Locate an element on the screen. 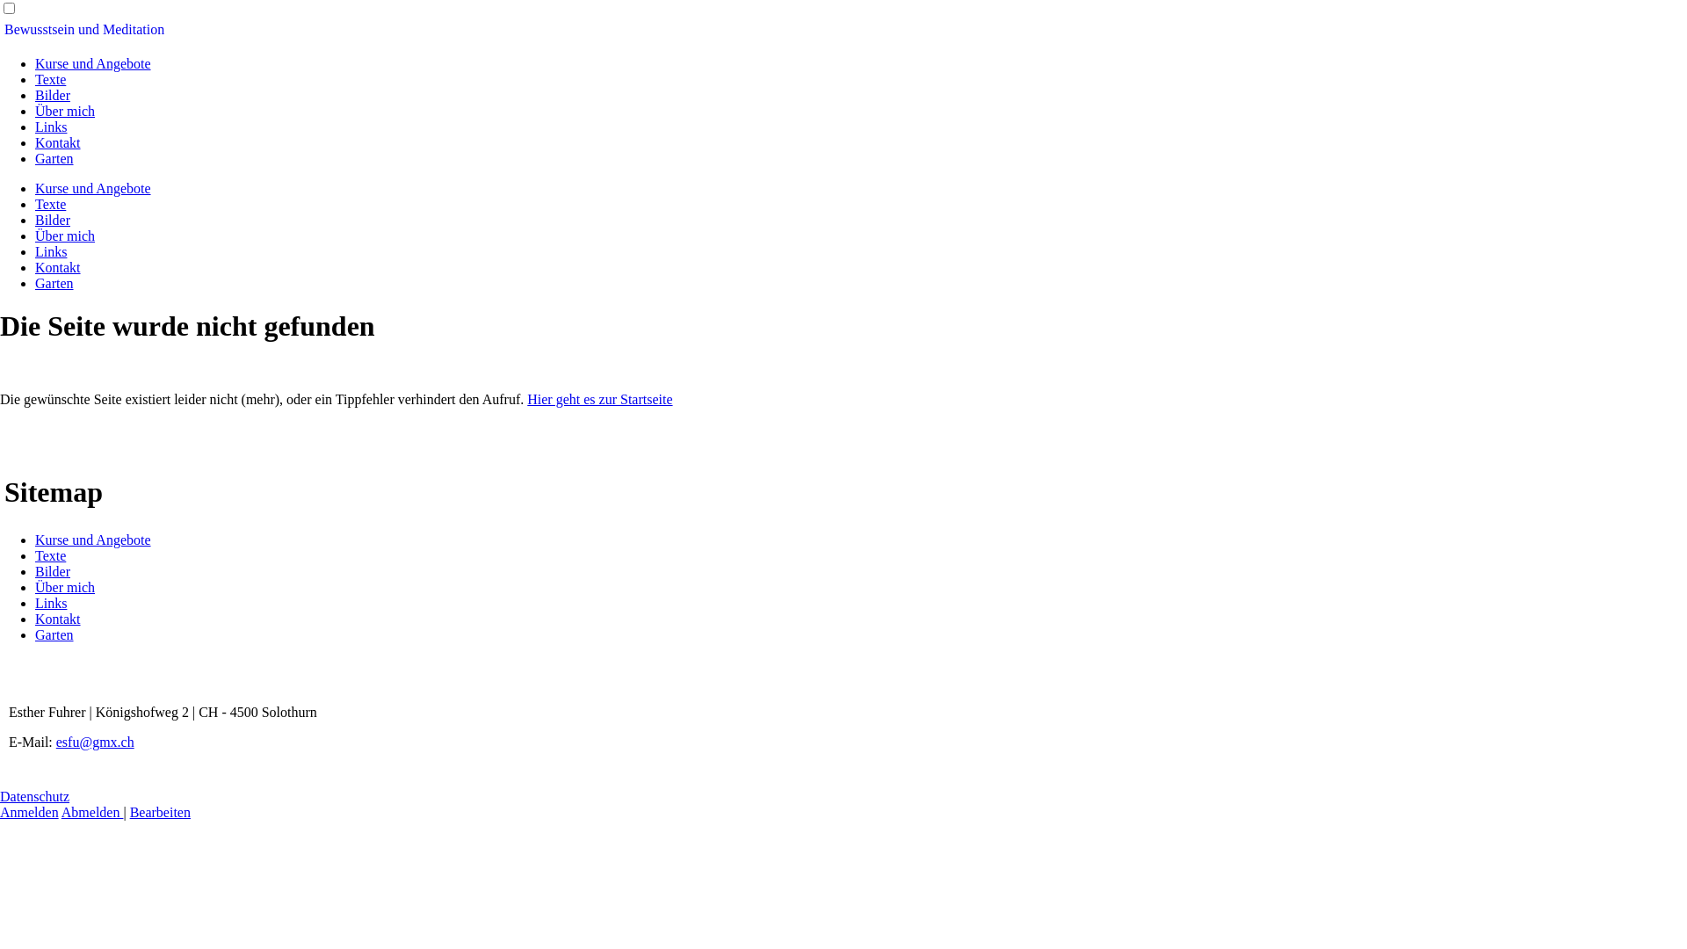 This screenshot has height=949, width=1687. Links is located at coordinates (51, 127).